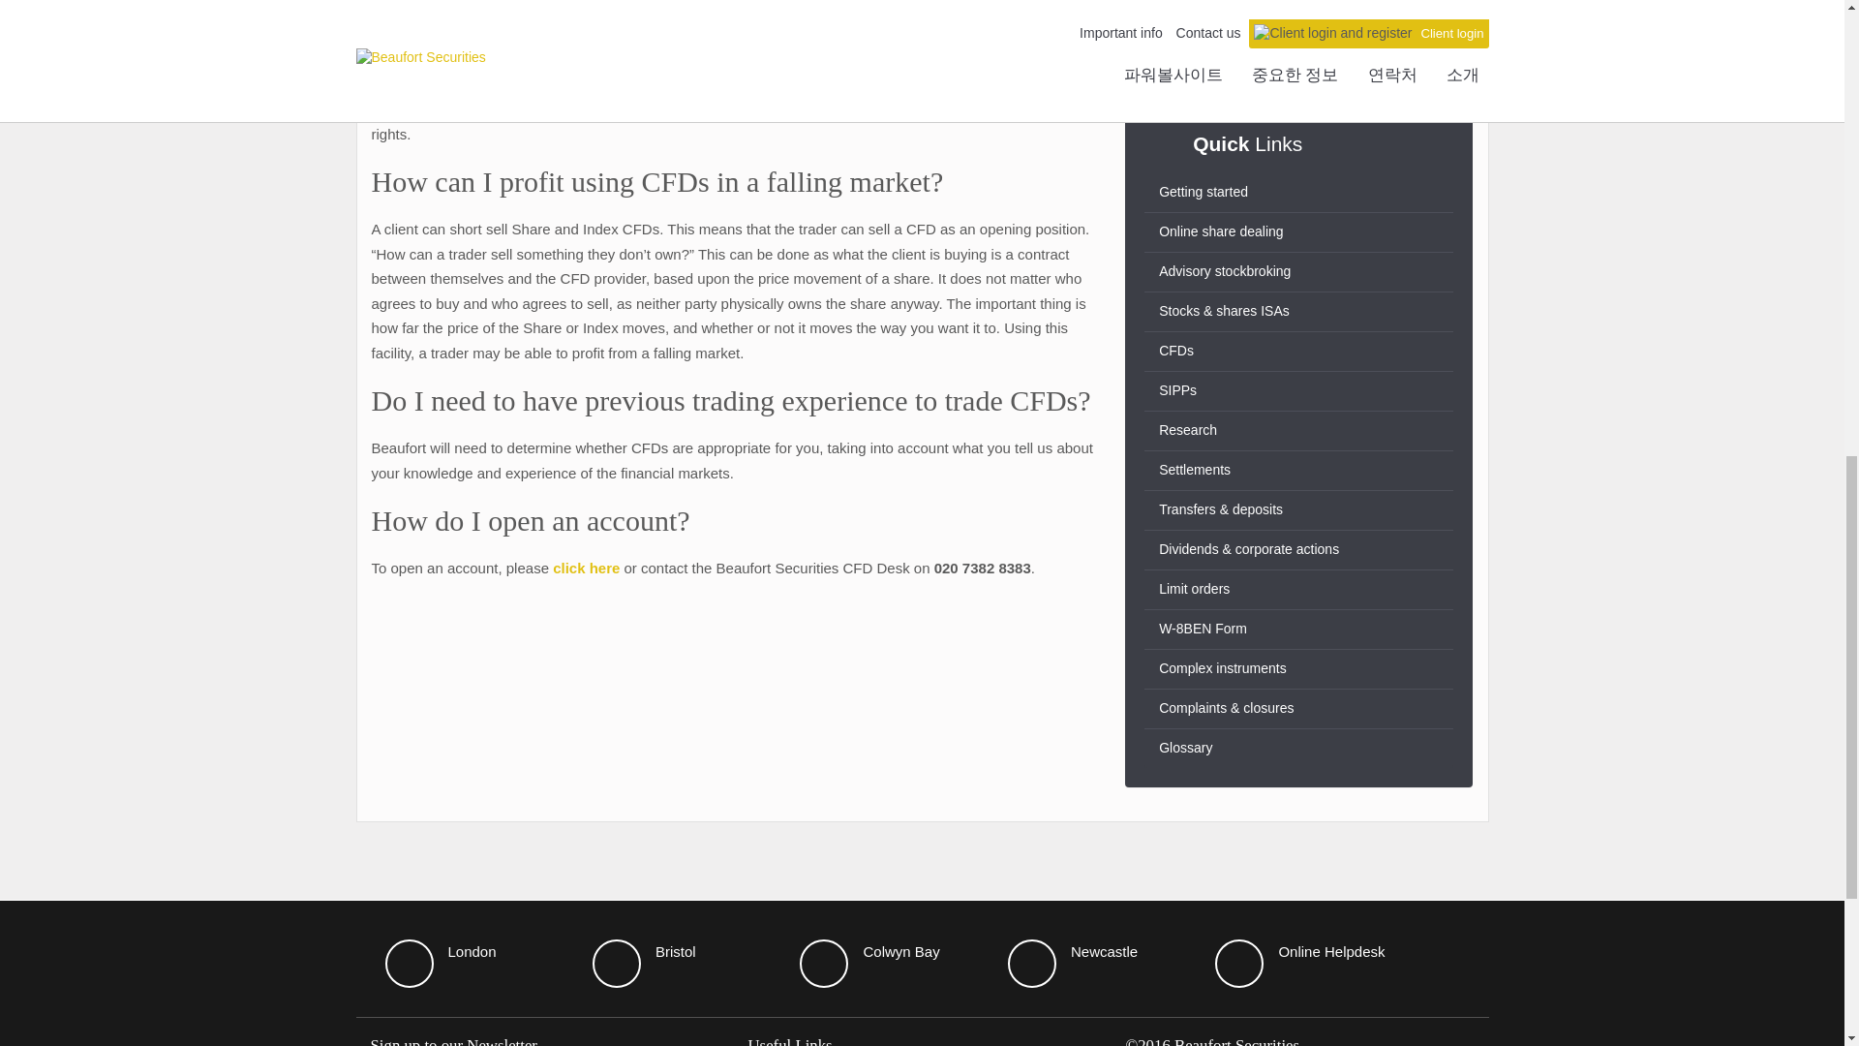 This screenshot has height=1046, width=1859. Describe the element at coordinates (1299, 352) in the screenshot. I see `CFDs` at that location.